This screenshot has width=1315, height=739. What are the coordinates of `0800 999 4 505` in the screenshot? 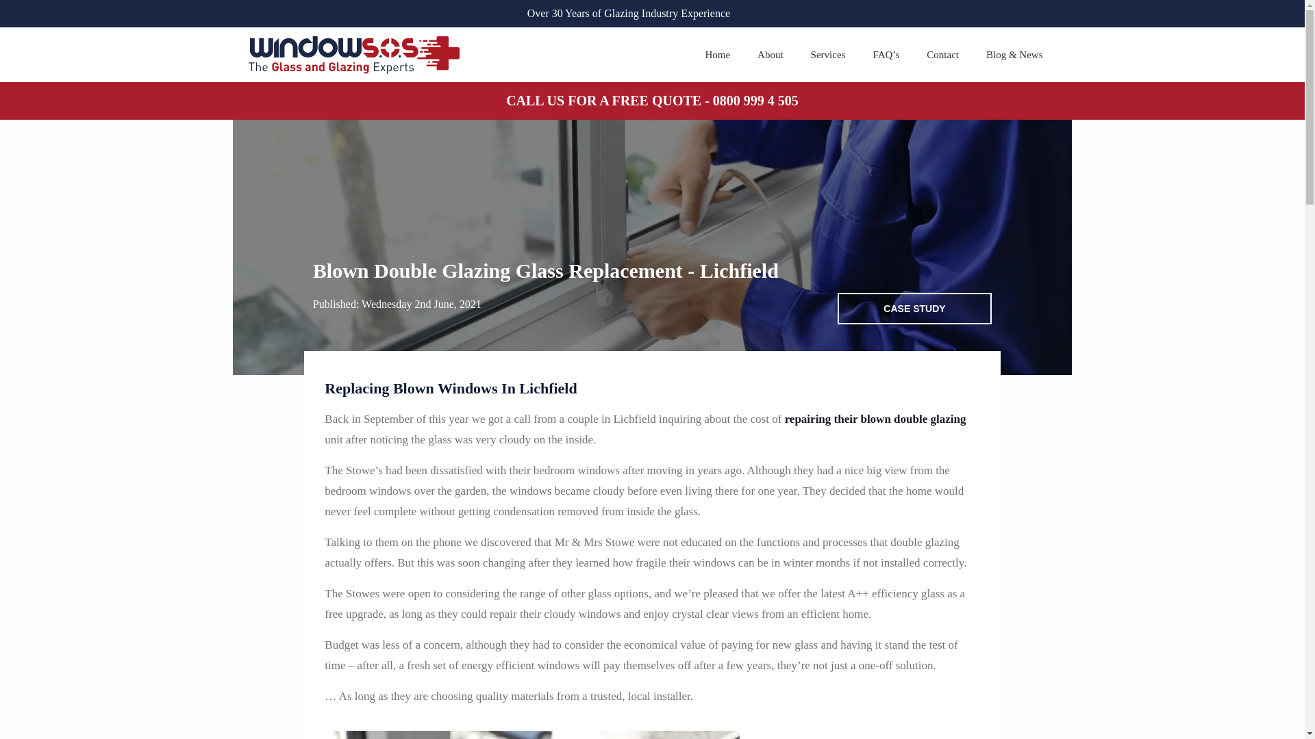 It's located at (755, 100).